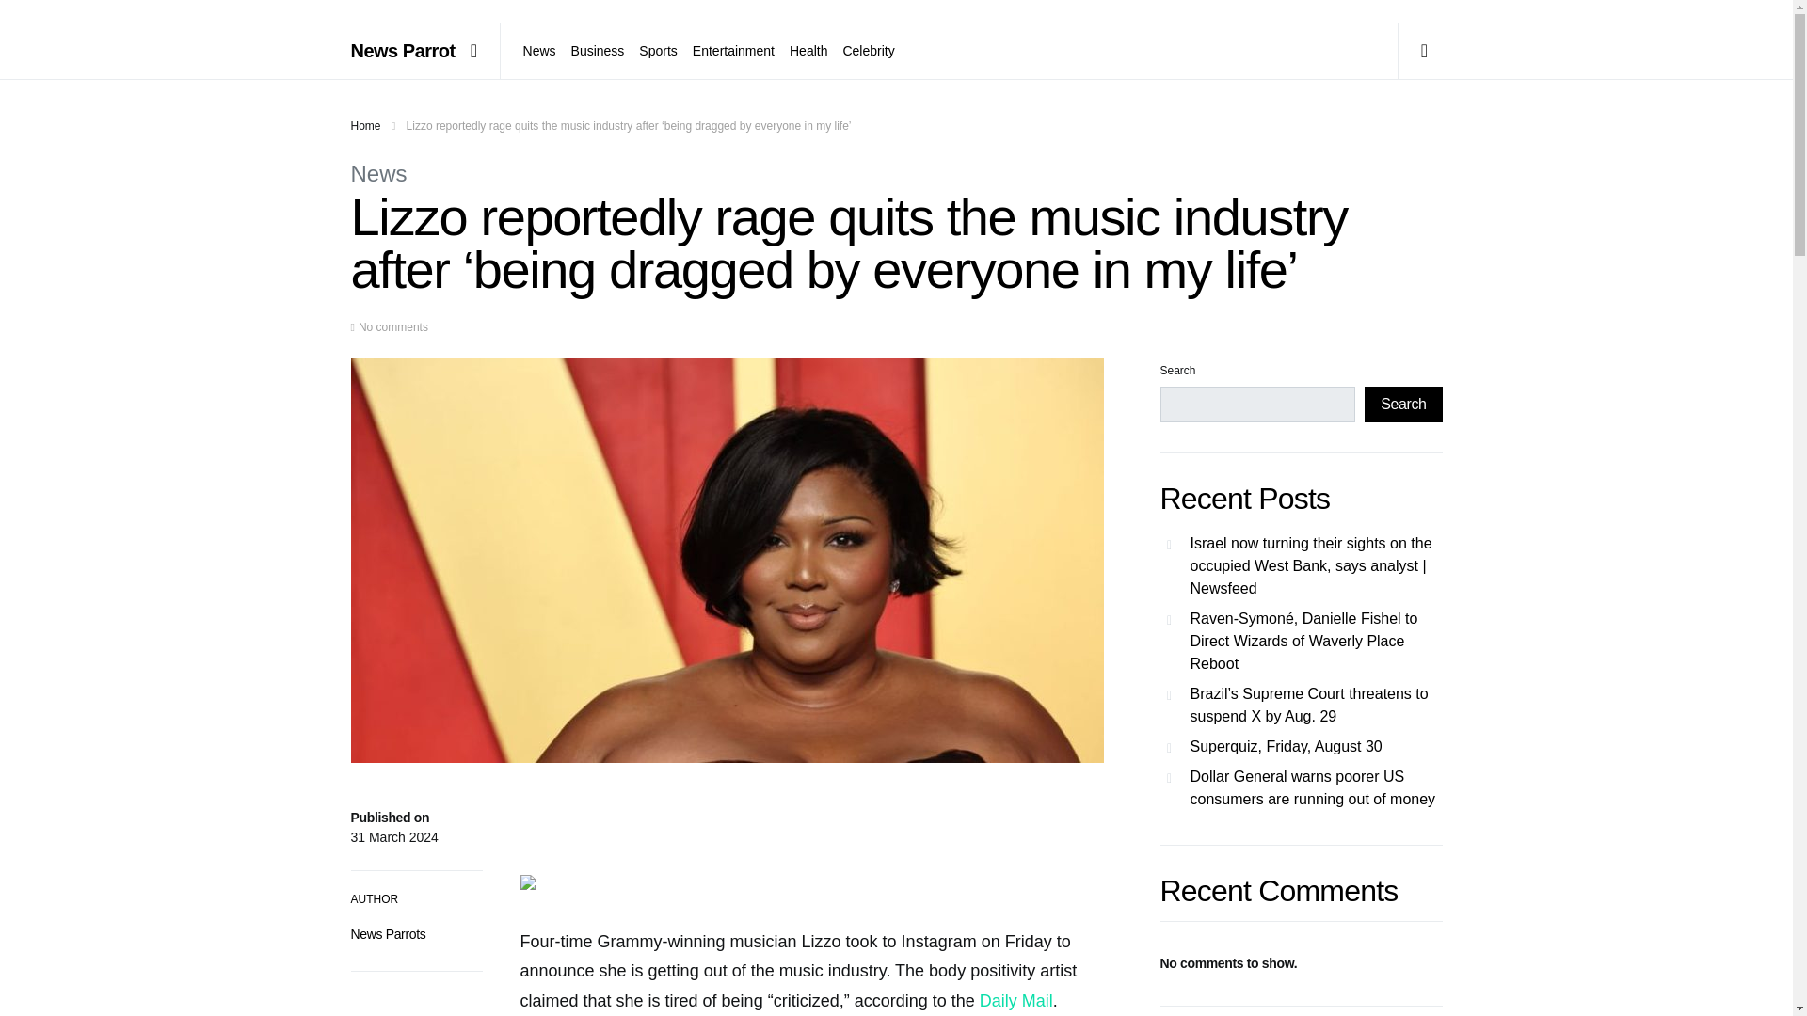 The height and width of the screenshot is (1016, 1807). Describe the element at coordinates (864, 51) in the screenshot. I see `Celebrity` at that location.